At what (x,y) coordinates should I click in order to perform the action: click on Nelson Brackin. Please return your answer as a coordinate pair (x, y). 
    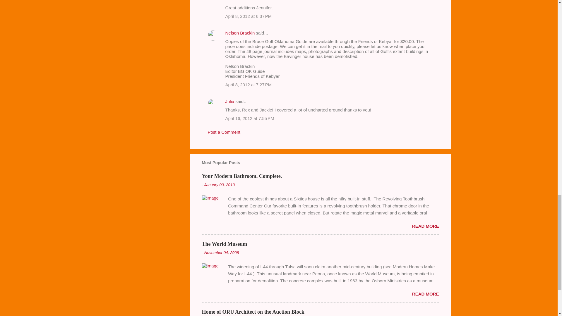
    Looking at the image, I should click on (240, 33).